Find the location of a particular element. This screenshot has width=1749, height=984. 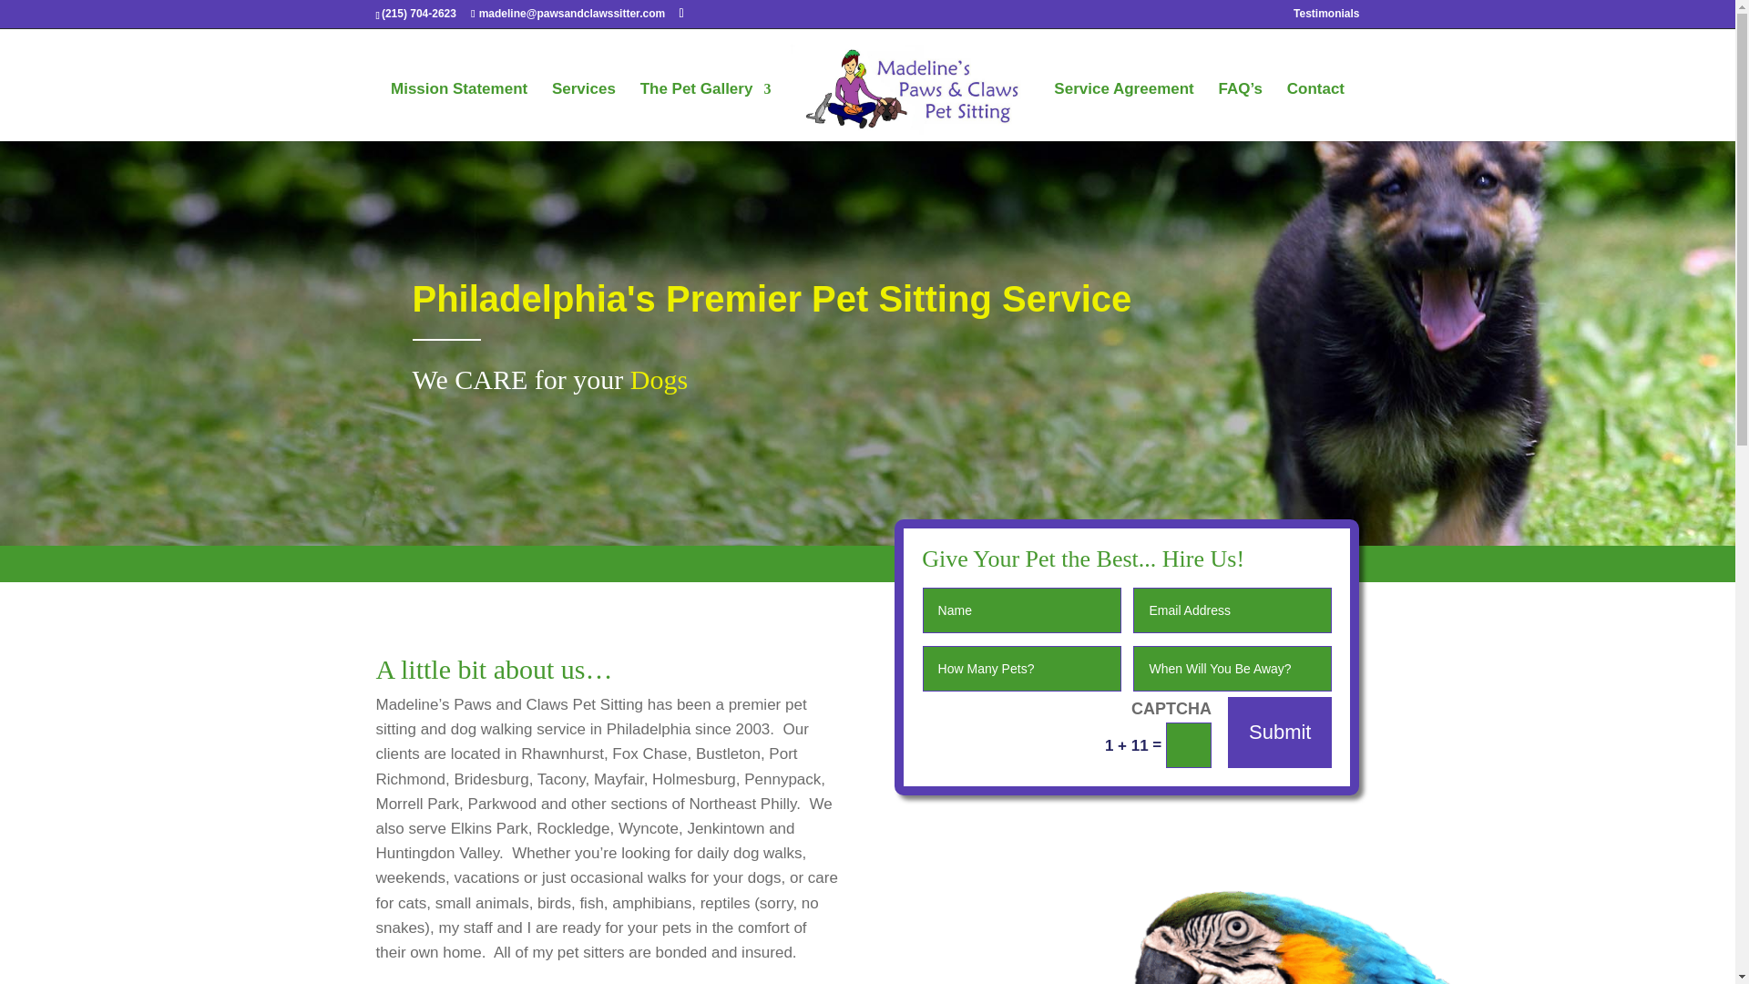

Contact is located at coordinates (1315, 111).